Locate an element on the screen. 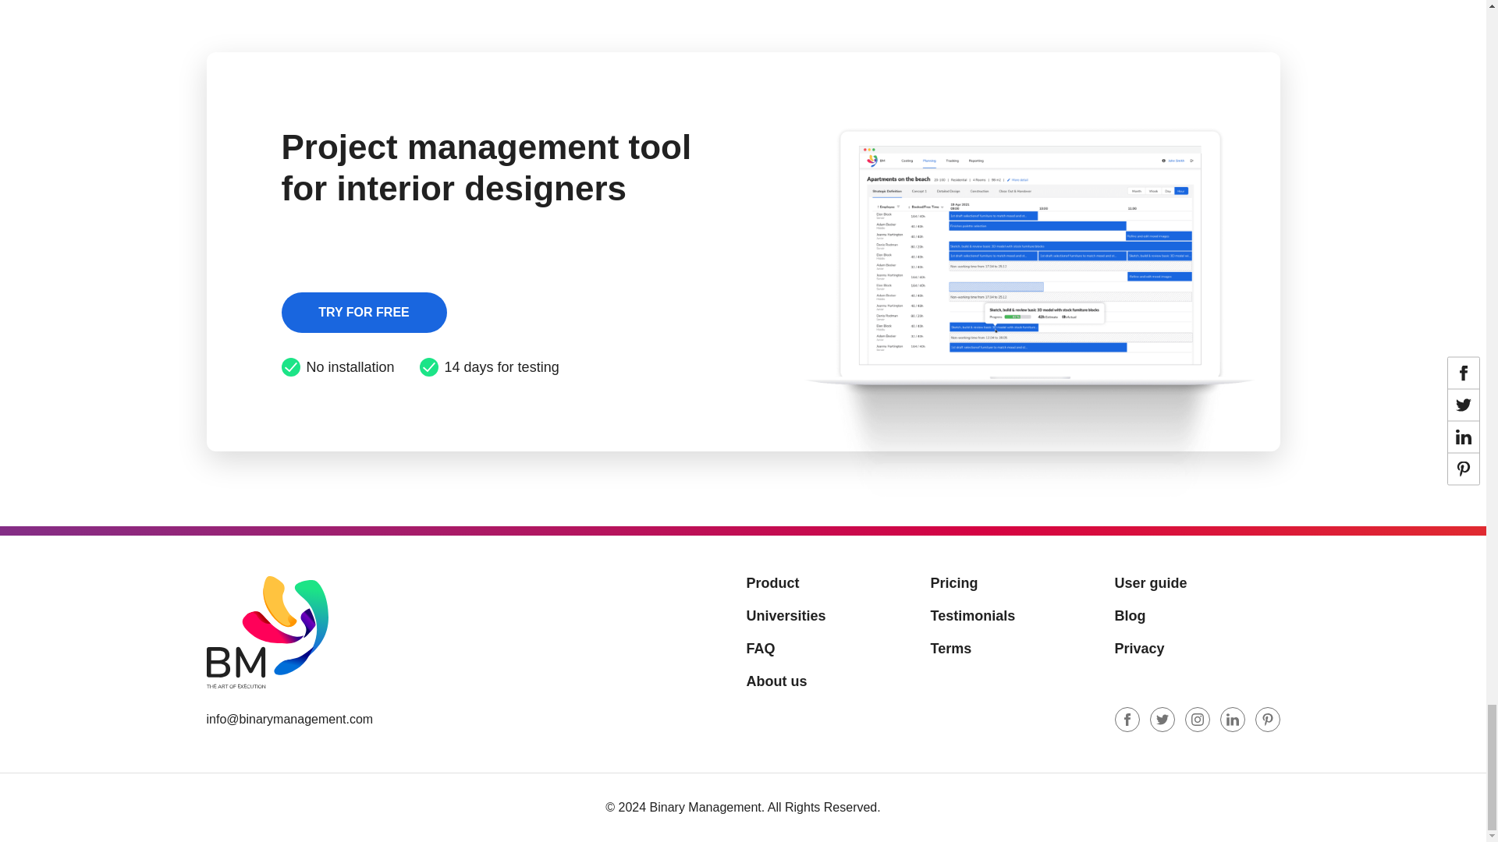 The width and height of the screenshot is (1498, 842). FAQ is located at coordinates (829, 649).